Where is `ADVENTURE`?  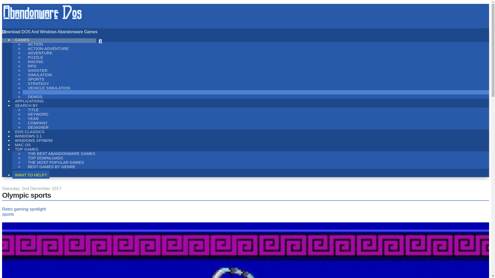 ADVENTURE is located at coordinates (40, 53).